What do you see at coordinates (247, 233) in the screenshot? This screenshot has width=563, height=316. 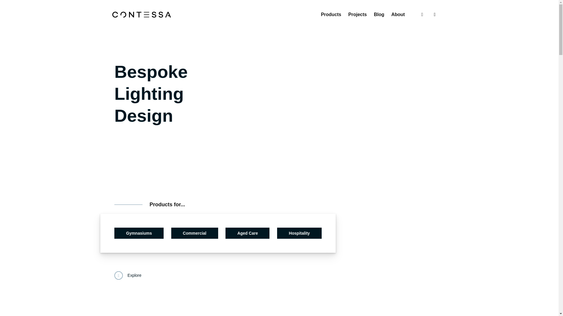 I see `Aged Care` at bounding box center [247, 233].